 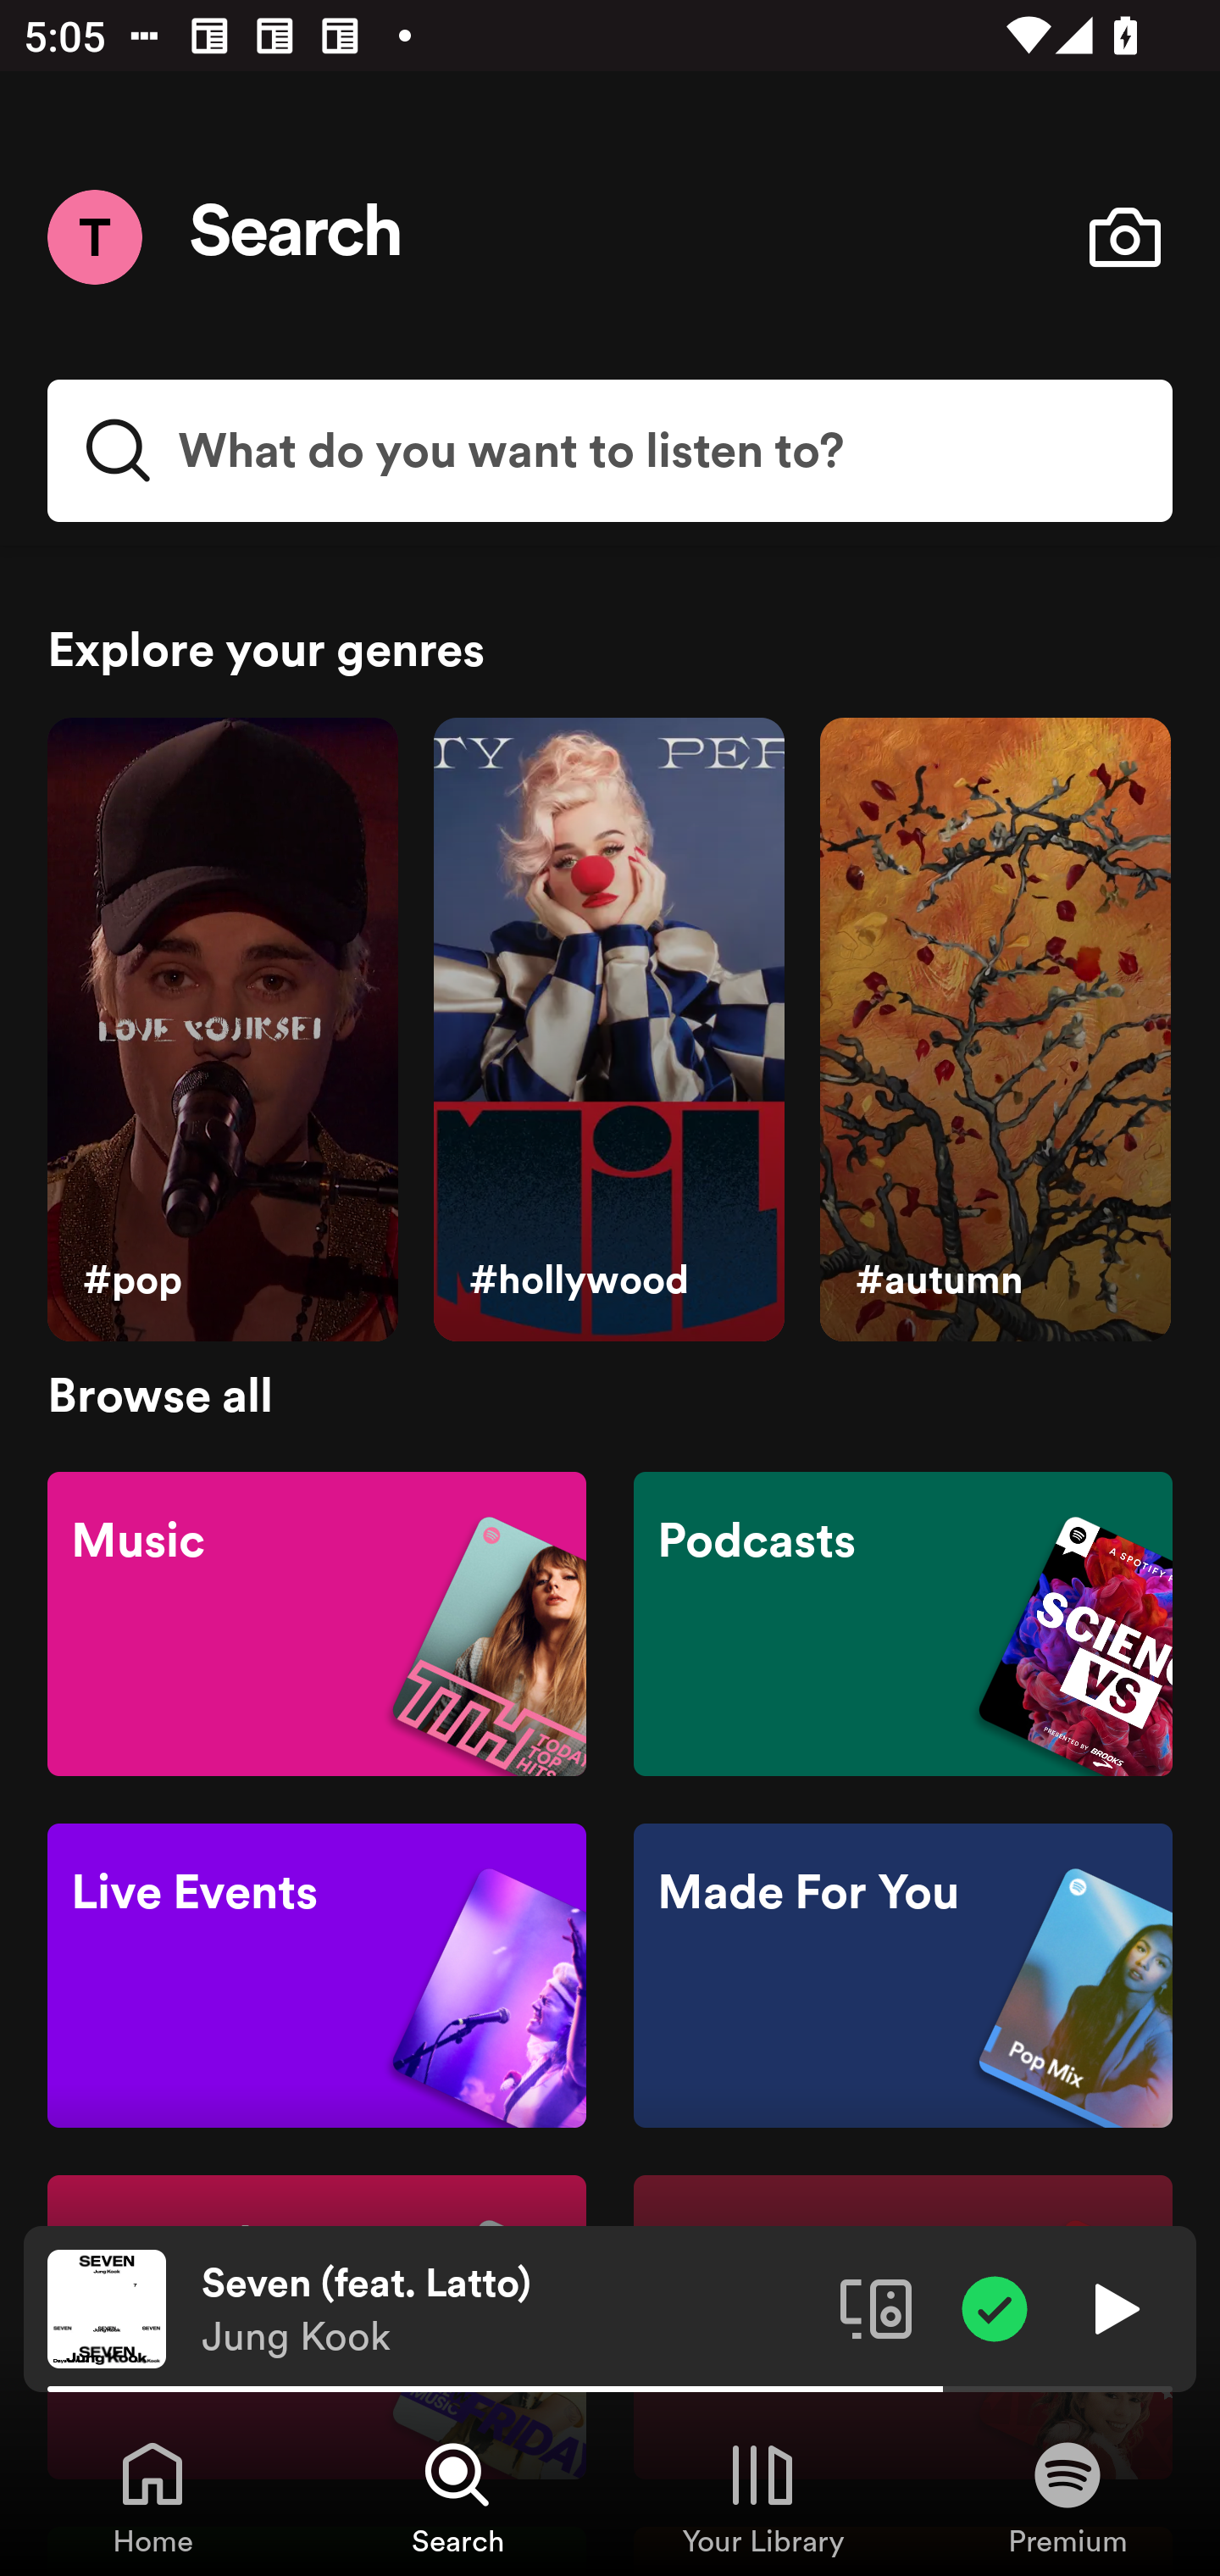 I want to click on Search, Tab 2 of 4 Search Search, so click(x=457, y=2496).